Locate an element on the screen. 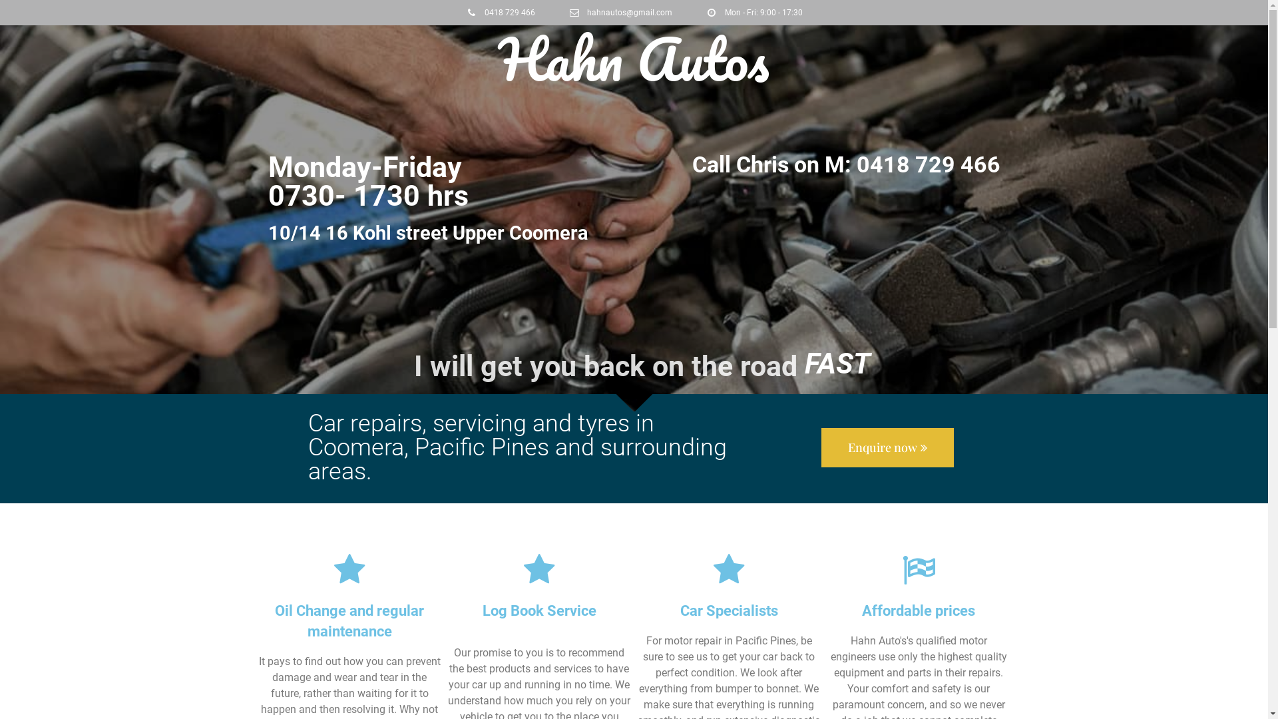  hahnautos@gmail.com is located at coordinates (620, 13).